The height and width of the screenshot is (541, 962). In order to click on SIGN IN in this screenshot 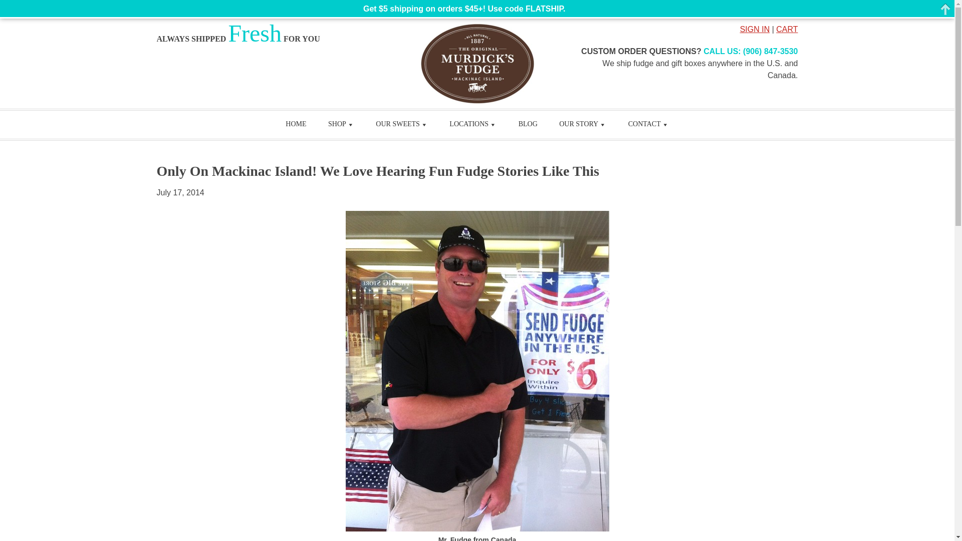, I will do `click(755, 29)`.